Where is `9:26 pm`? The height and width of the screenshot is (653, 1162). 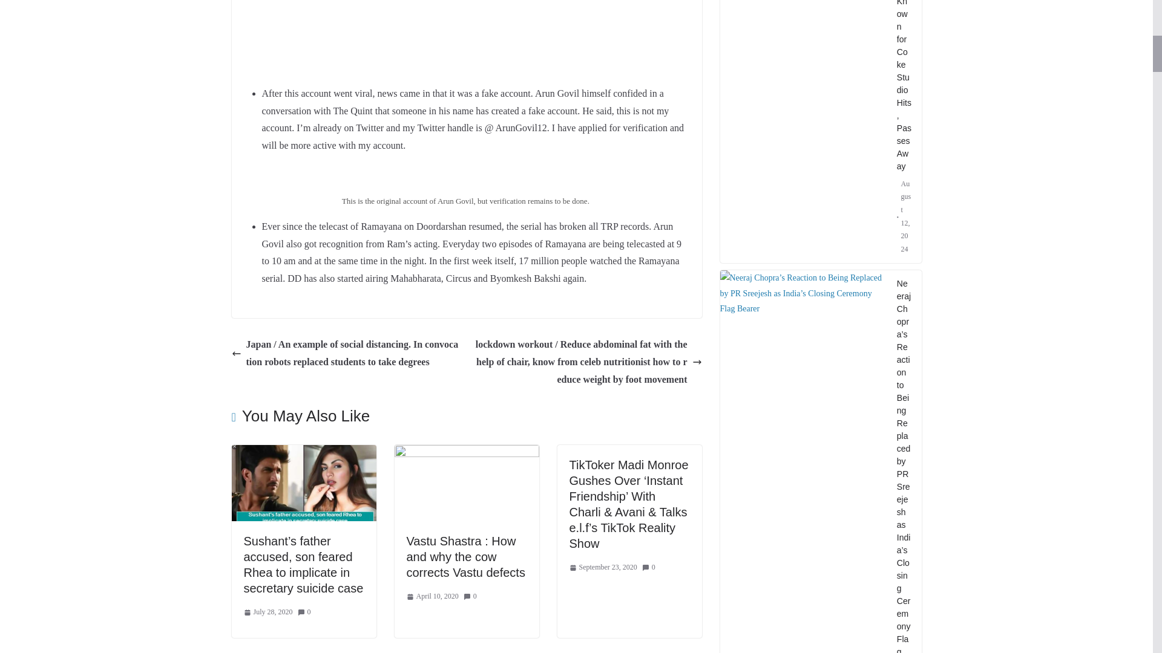
9:26 pm is located at coordinates (268, 612).